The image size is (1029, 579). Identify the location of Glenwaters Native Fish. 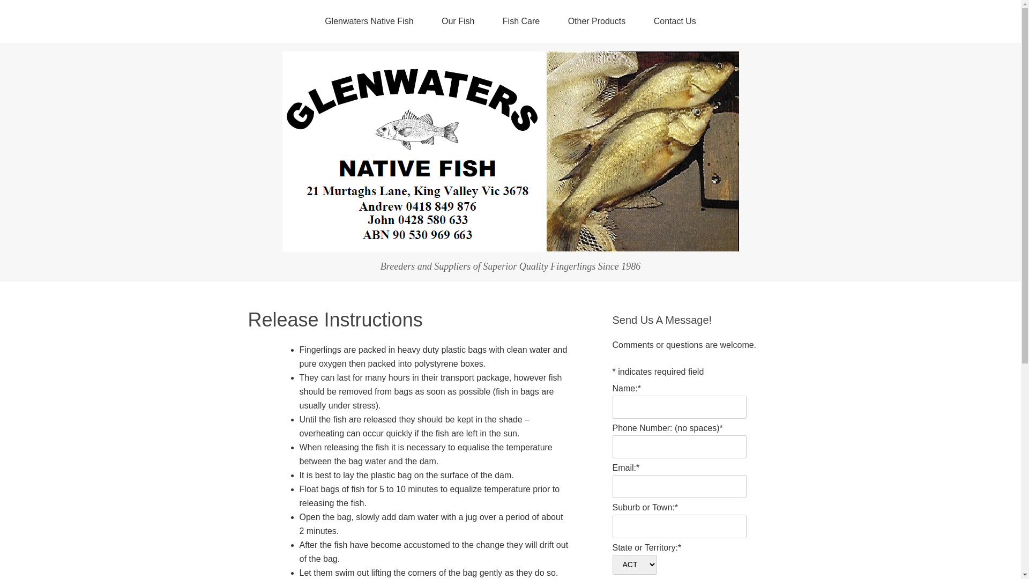
(369, 21).